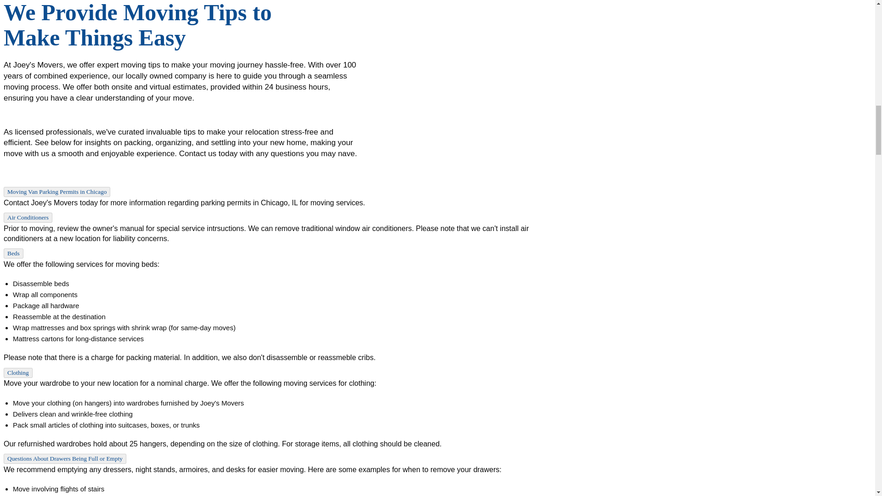 The height and width of the screenshot is (496, 882). What do you see at coordinates (64, 458) in the screenshot?
I see `Questions About Drawers Being Full or Empty` at bounding box center [64, 458].